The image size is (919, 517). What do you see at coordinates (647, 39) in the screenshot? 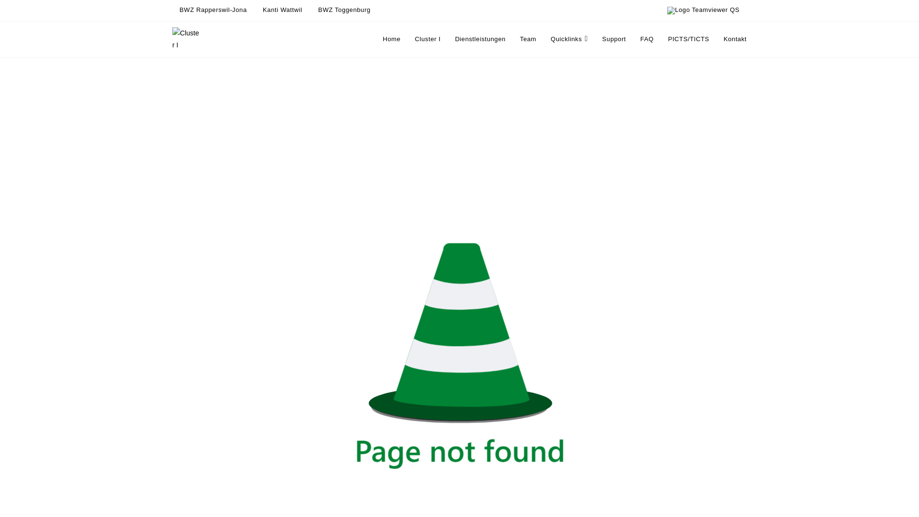
I see `FAQ` at bounding box center [647, 39].